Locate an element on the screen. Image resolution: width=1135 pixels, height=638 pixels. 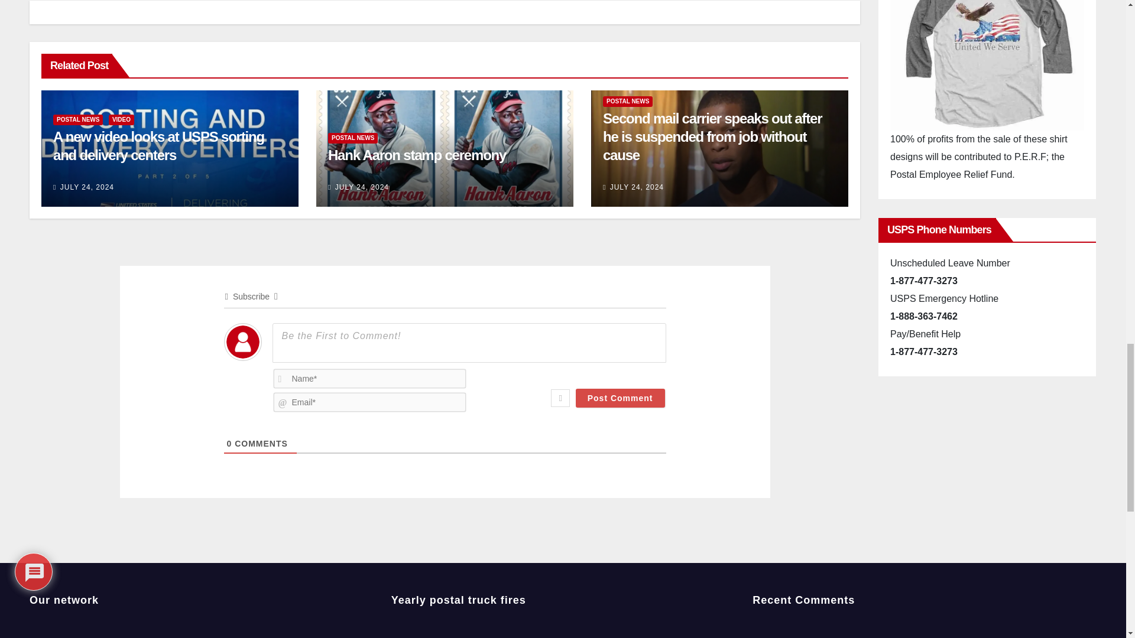
POSTAL NEWS is located at coordinates (352, 138).